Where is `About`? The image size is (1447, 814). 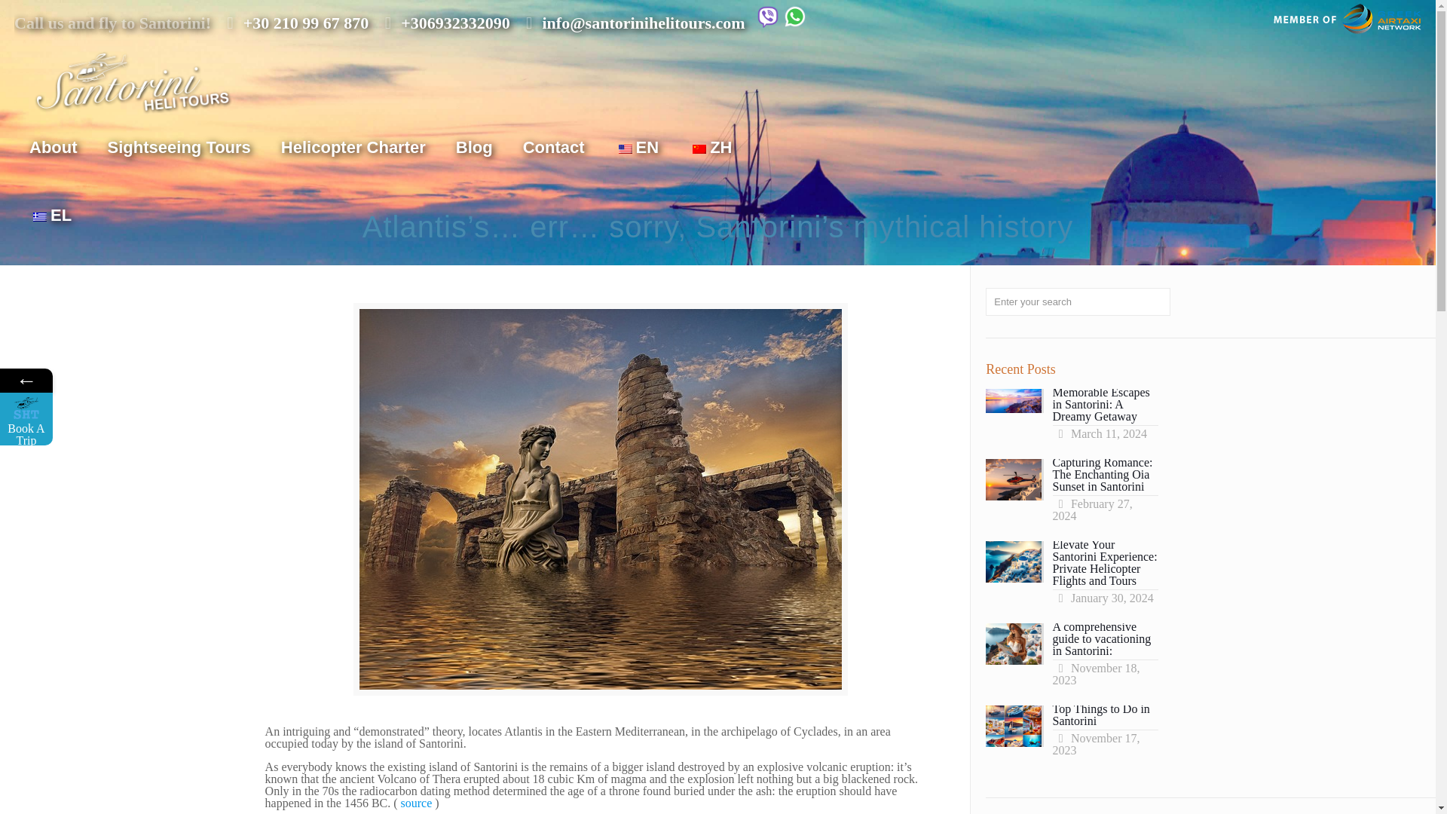 About is located at coordinates (53, 148).